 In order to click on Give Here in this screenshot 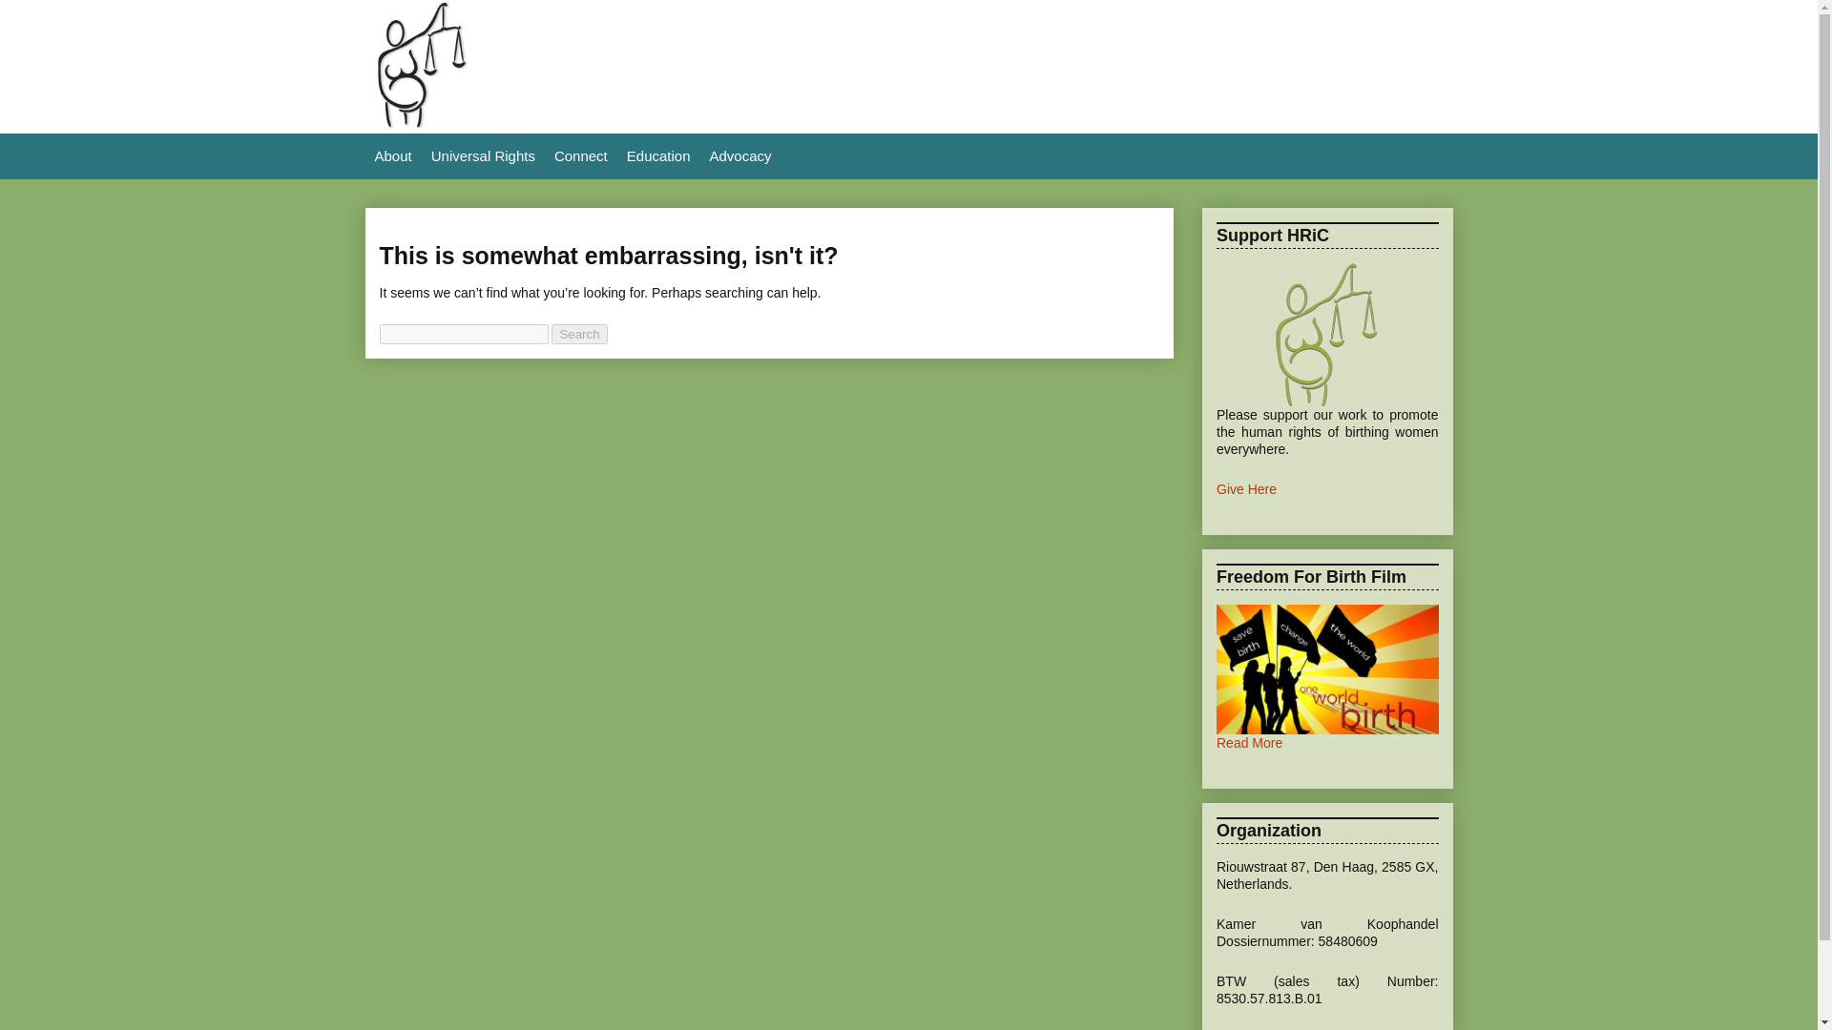, I will do `click(1246, 488)`.